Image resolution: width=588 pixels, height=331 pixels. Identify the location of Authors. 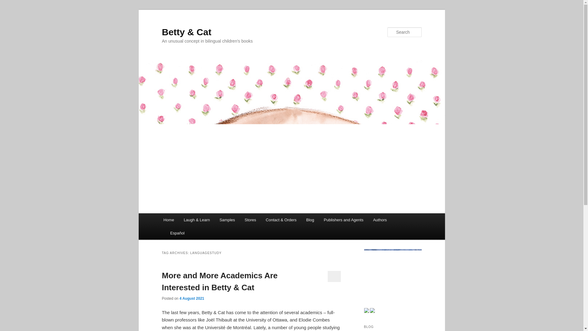
(380, 219).